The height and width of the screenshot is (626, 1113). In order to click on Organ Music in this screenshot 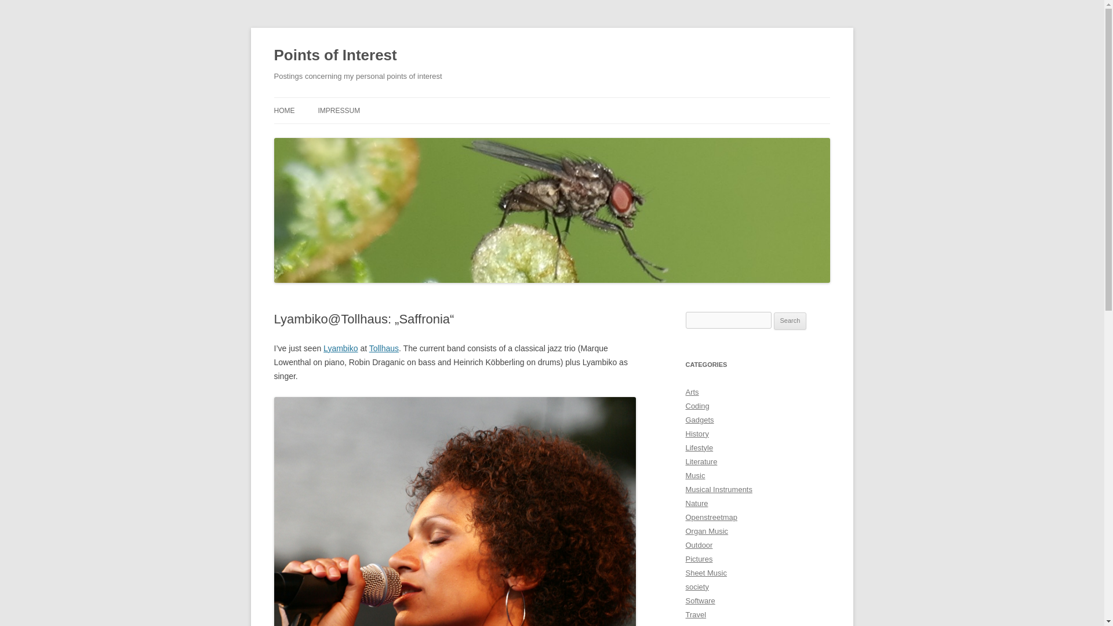, I will do `click(706, 531)`.